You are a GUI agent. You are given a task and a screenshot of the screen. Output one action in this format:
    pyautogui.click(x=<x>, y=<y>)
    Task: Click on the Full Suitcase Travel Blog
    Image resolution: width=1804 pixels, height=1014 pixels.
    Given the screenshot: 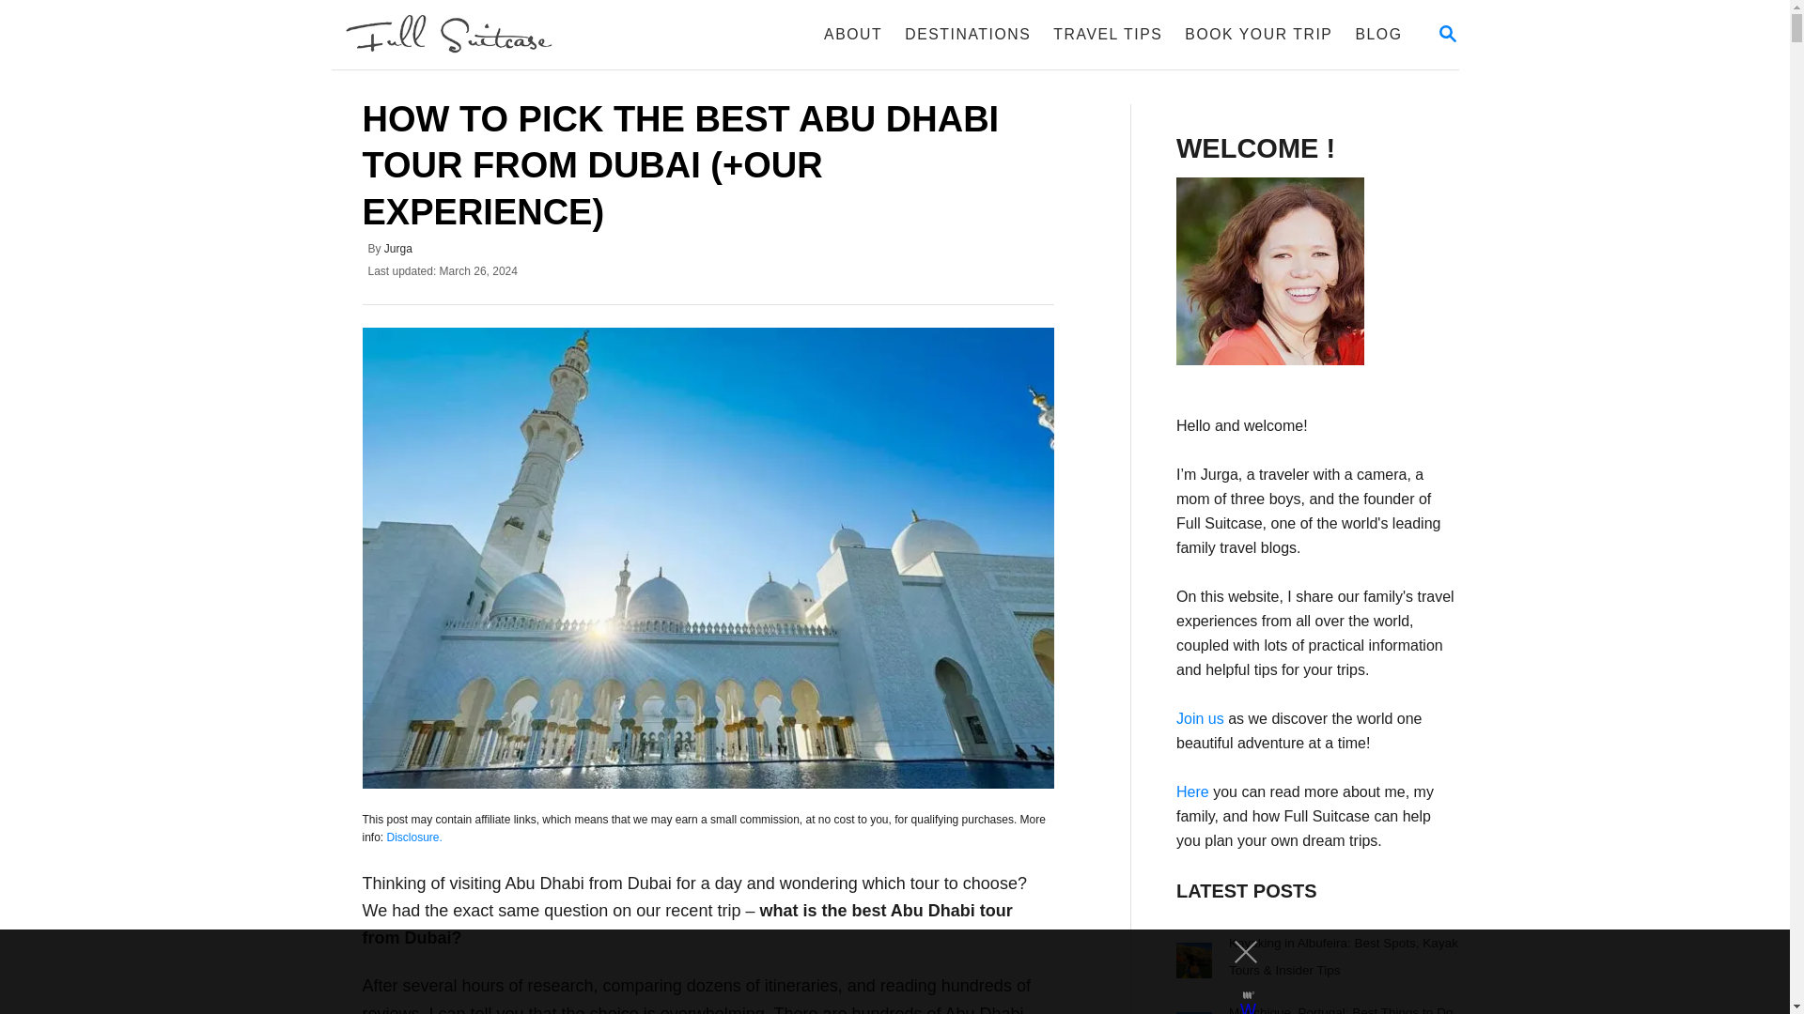 What is the action you would take?
    pyautogui.click(x=1316, y=270)
    